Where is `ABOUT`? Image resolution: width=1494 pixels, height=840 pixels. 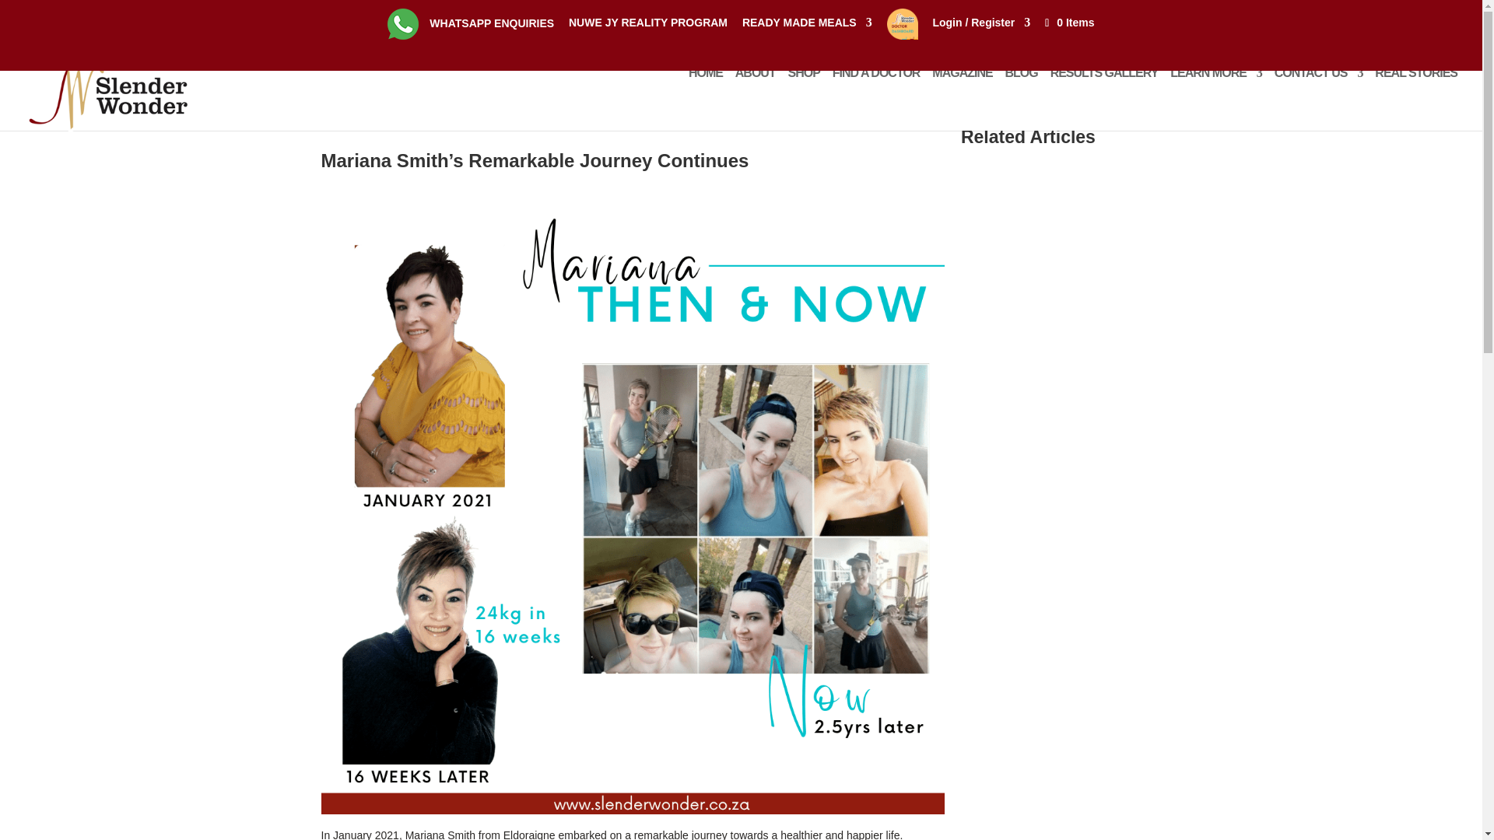
ABOUT is located at coordinates (755, 87).